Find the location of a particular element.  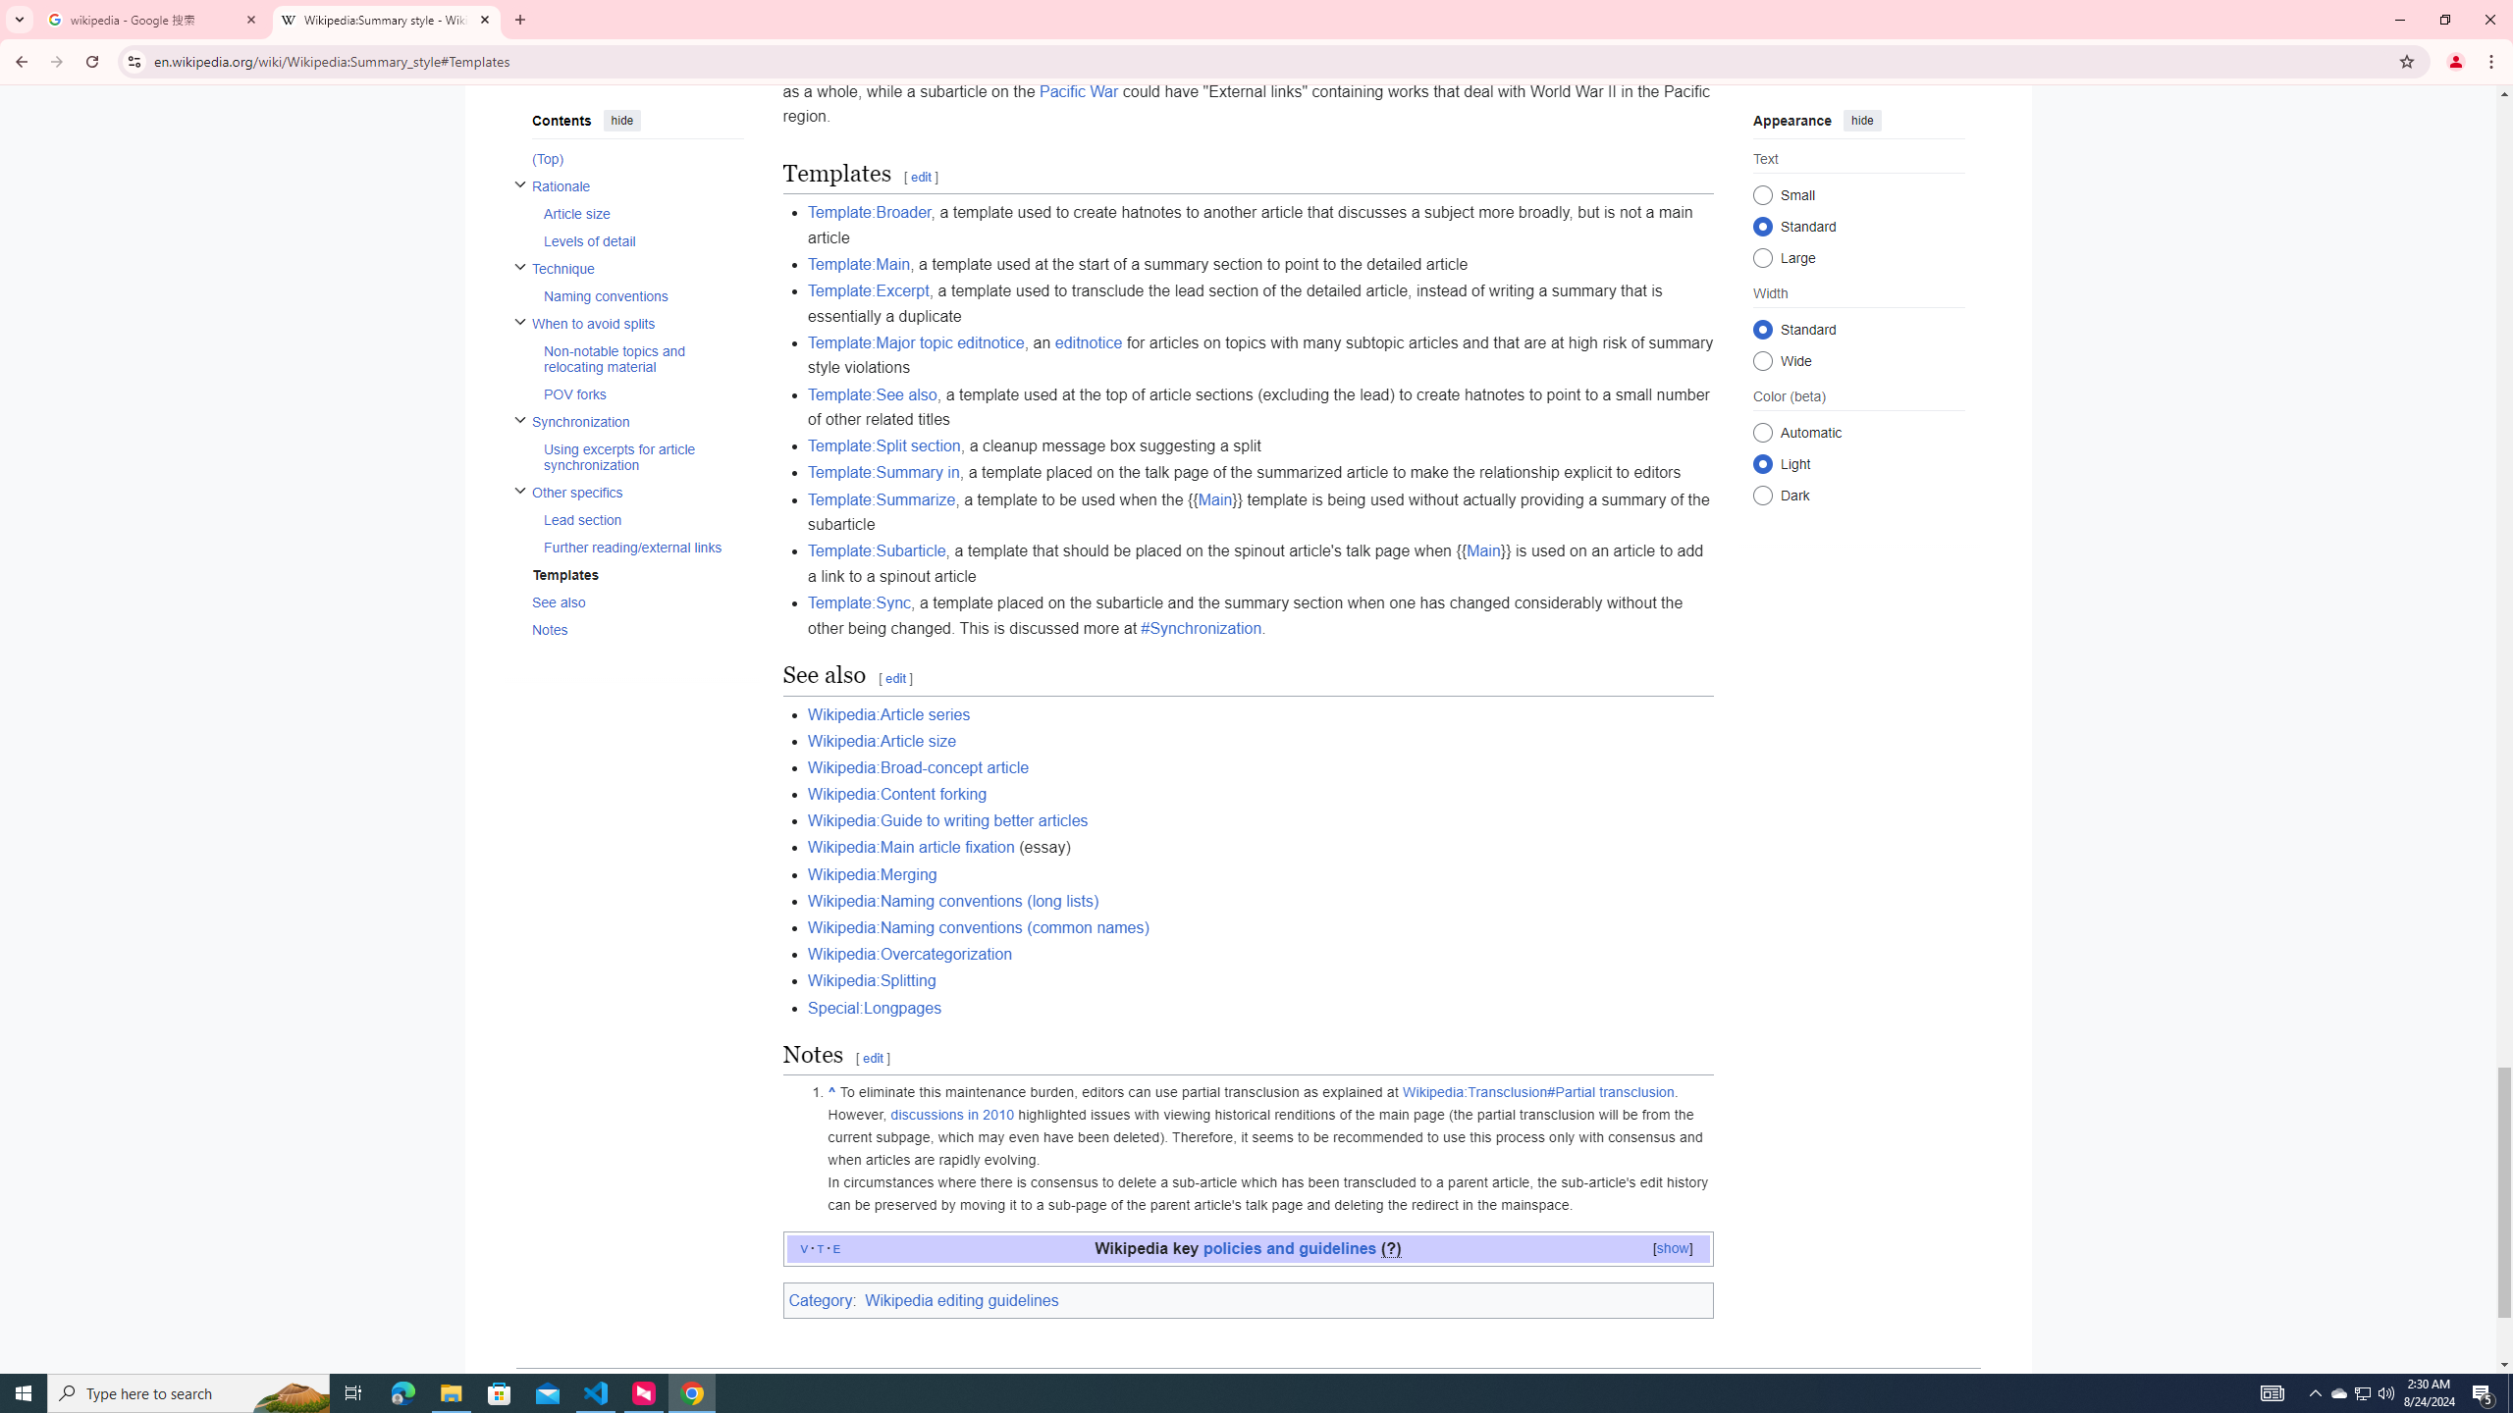

Wikipedia:Guide to writing better articles is located at coordinates (946, 820).